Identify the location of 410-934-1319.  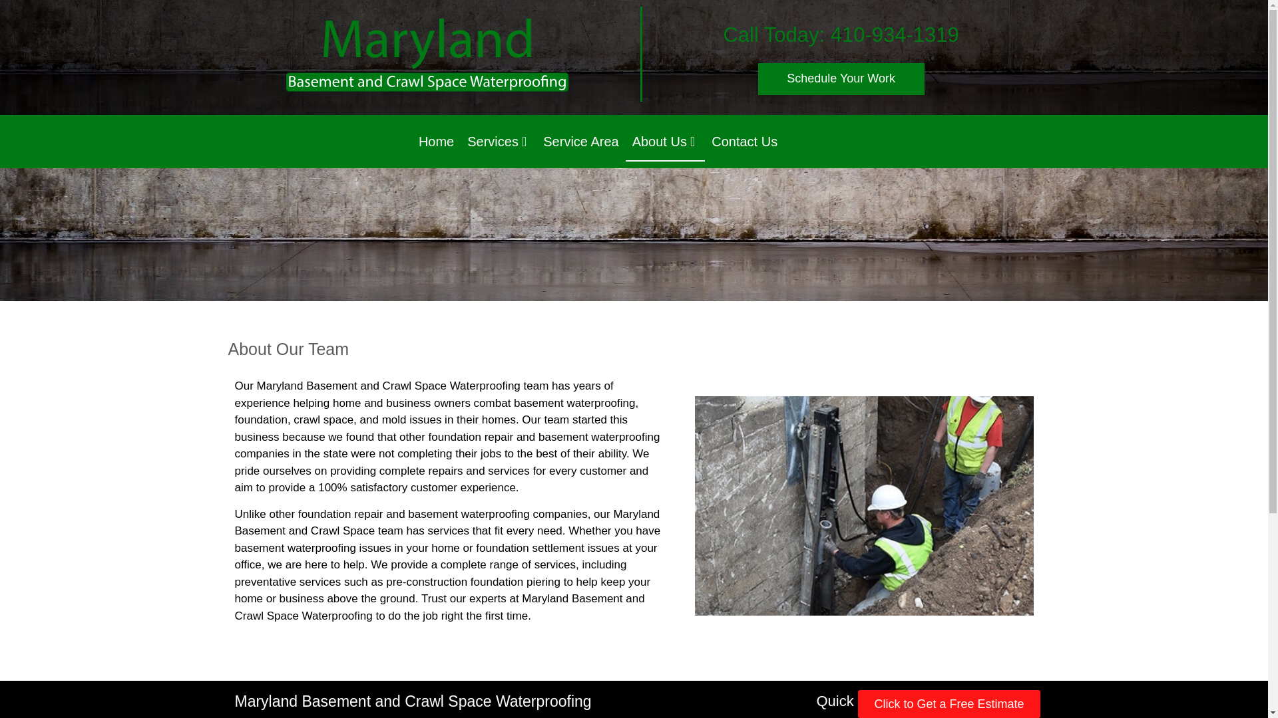
(895, 35).